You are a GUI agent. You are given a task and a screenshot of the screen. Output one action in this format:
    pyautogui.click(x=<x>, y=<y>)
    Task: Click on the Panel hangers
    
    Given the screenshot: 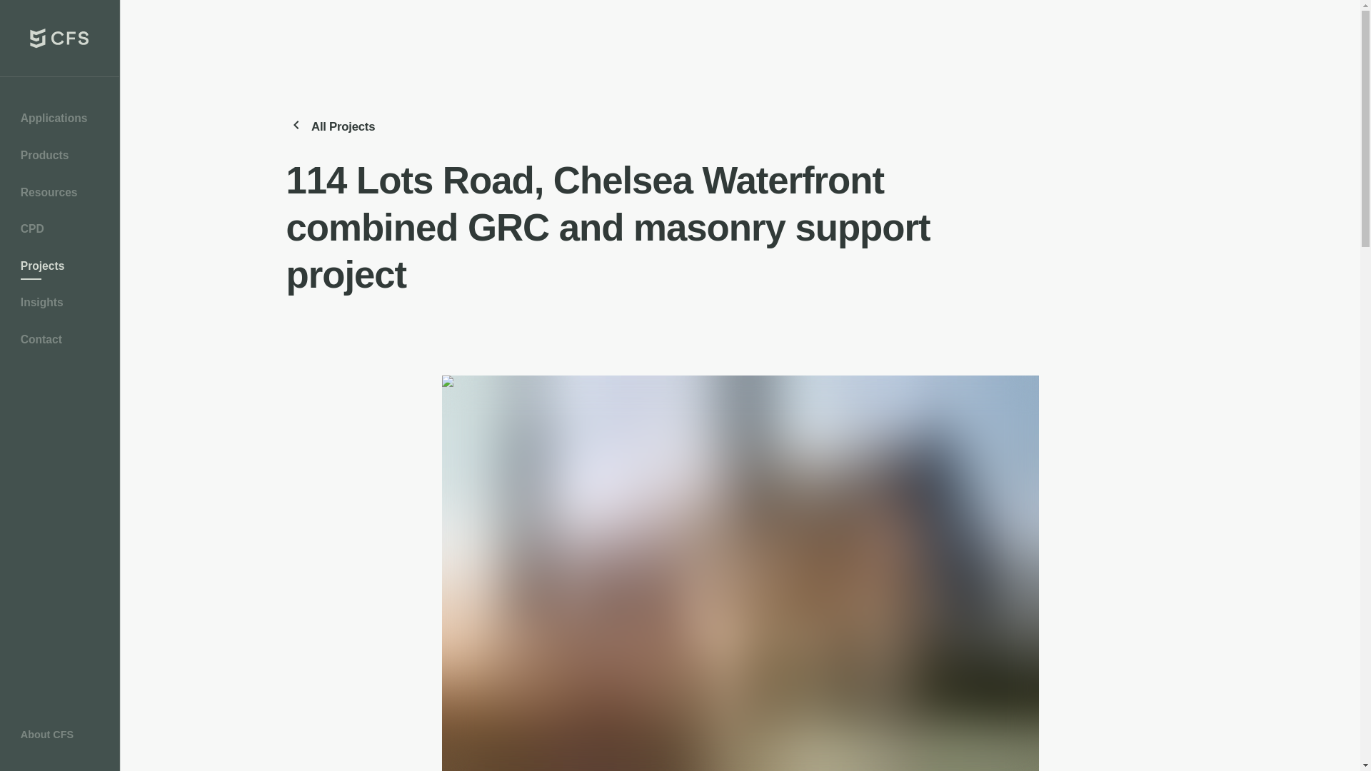 What is the action you would take?
    pyautogui.click(x=54, y=503)
    